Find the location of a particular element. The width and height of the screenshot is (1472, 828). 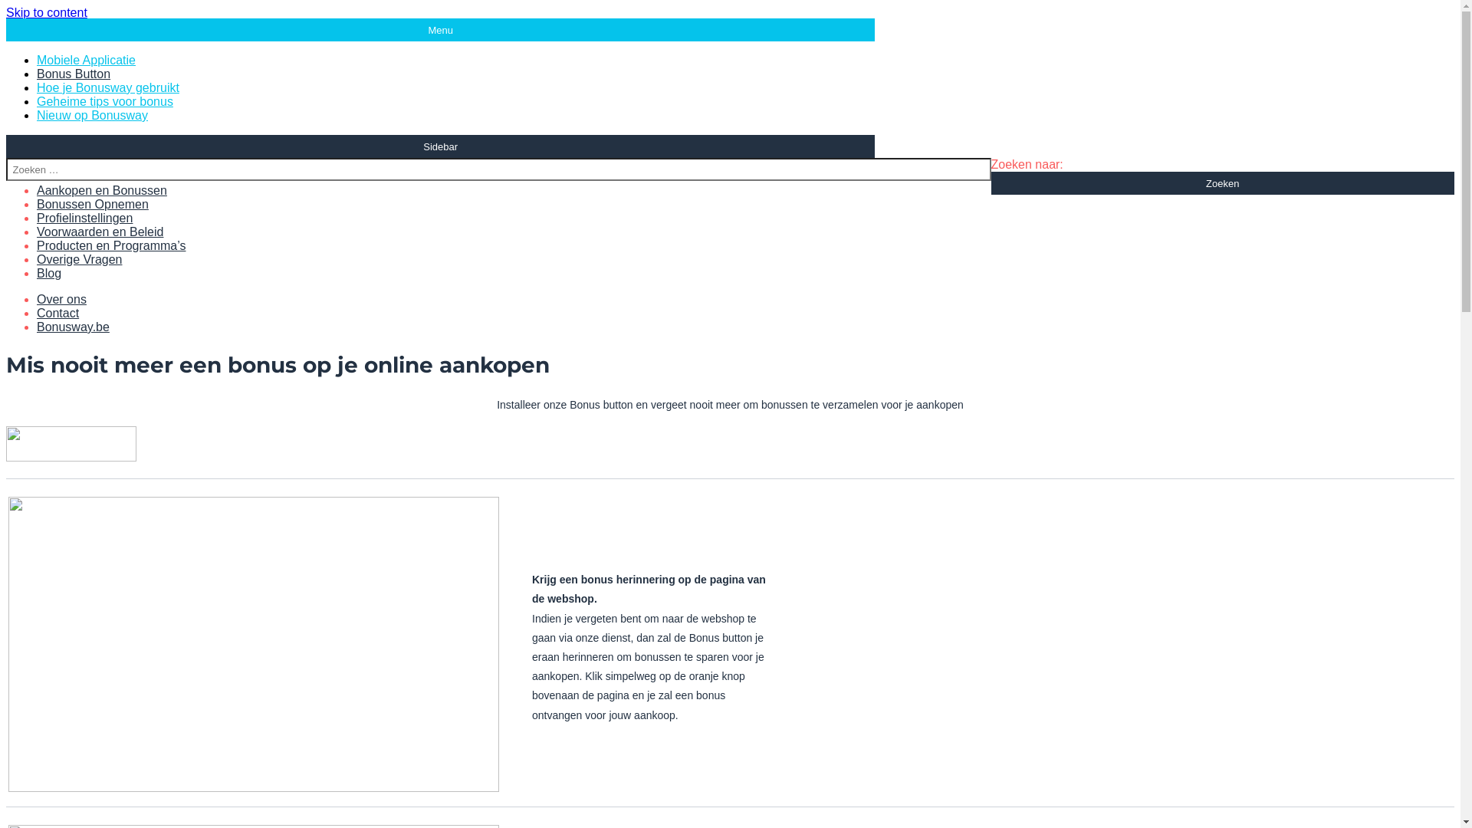

Bonus Button is located at coordinates (74, 75).